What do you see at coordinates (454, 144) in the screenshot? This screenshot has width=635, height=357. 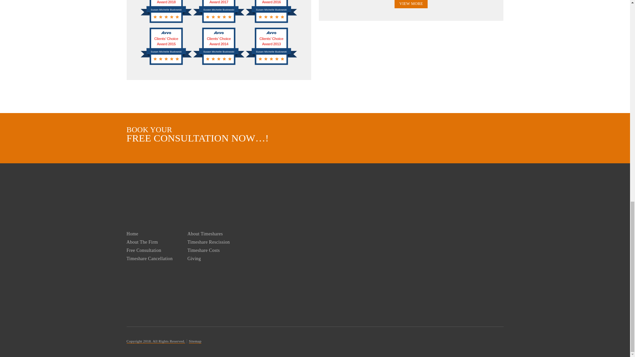 I see `Boobk Now Susan M Budowski, LLC` at bounding box center [454, 144].